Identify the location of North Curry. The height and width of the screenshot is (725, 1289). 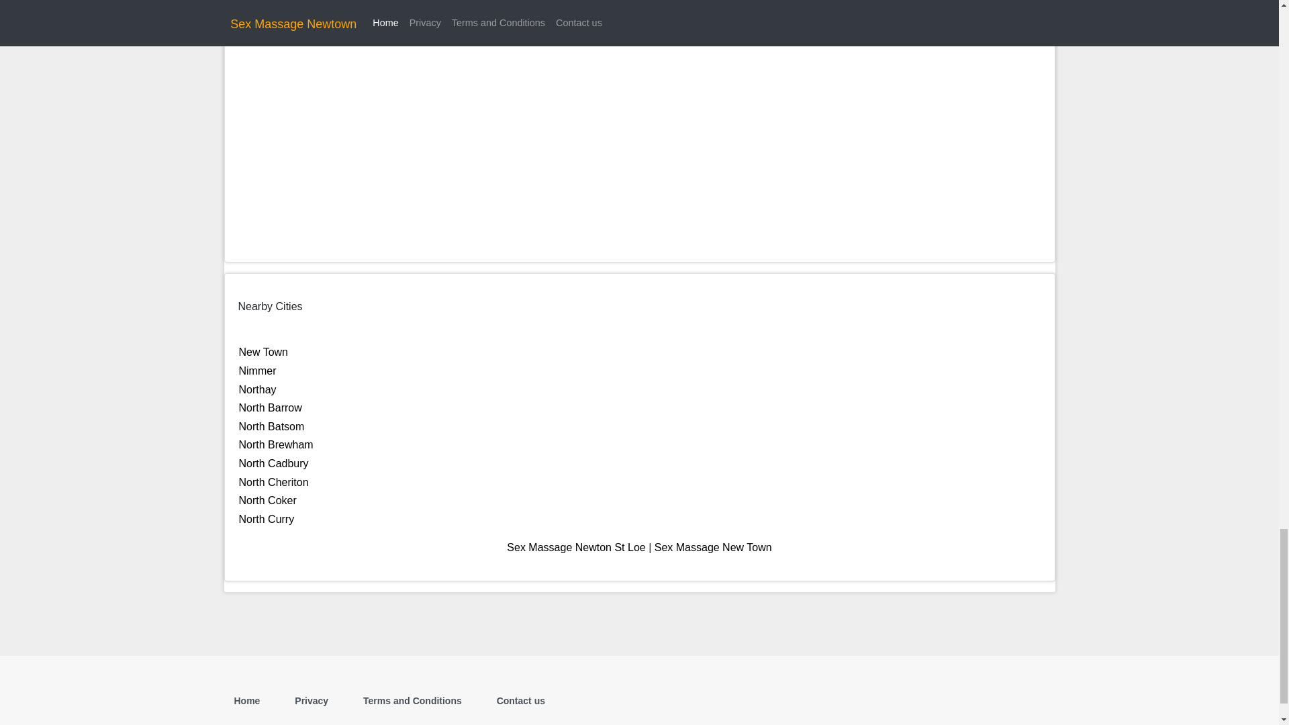
(267, 518).